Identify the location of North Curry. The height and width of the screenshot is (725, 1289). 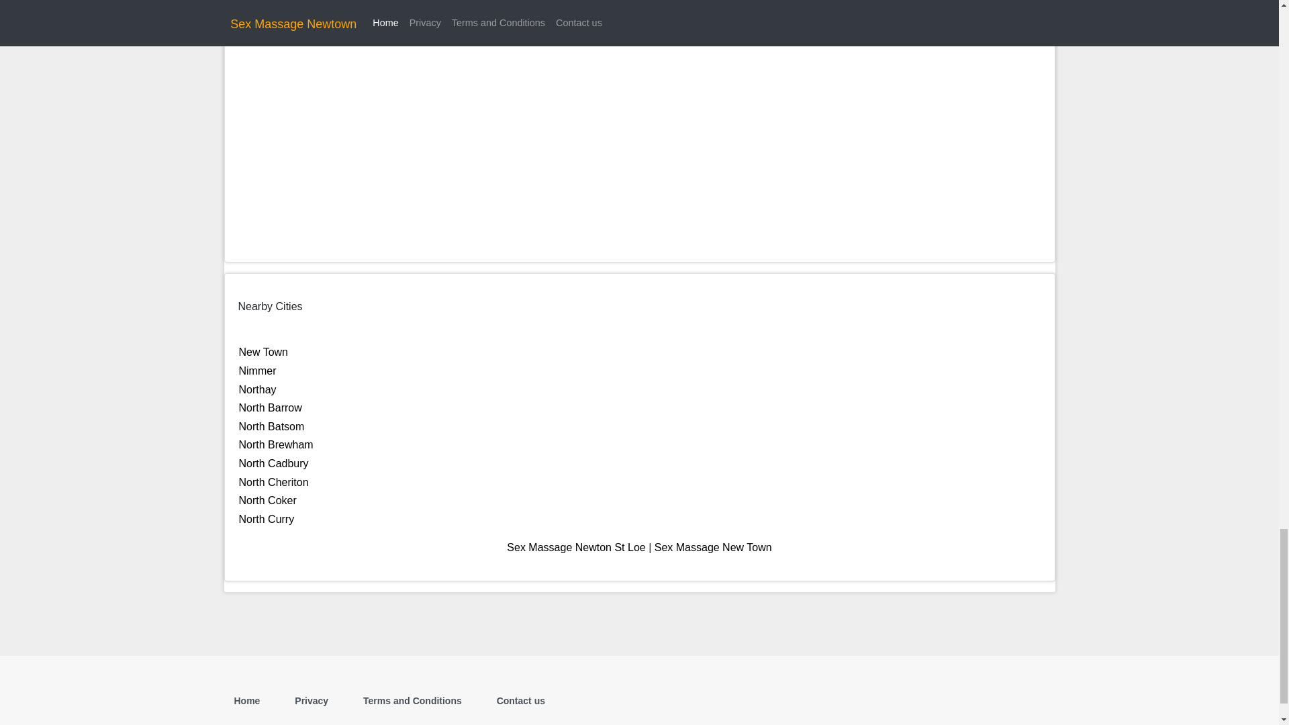
(267, 518).